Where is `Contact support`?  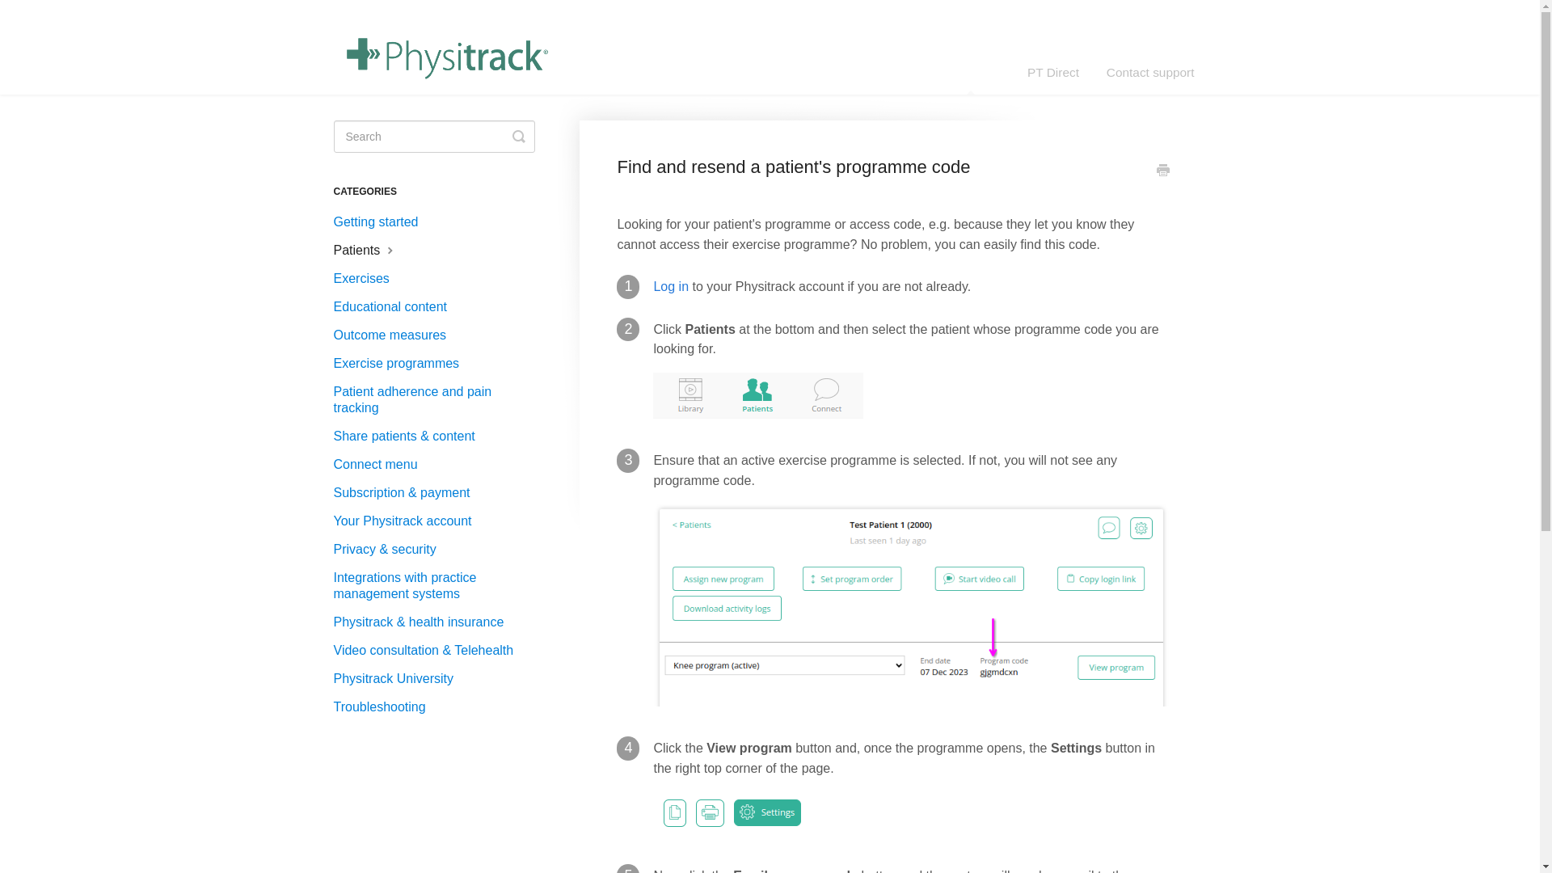 Contact support is located at coordinates (1150, 72).